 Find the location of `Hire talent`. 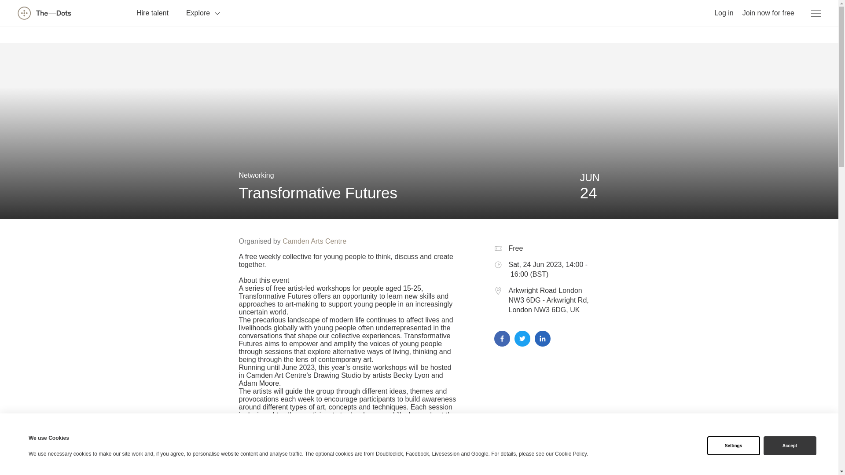

Hire talent is located at coordinates (152, 12).